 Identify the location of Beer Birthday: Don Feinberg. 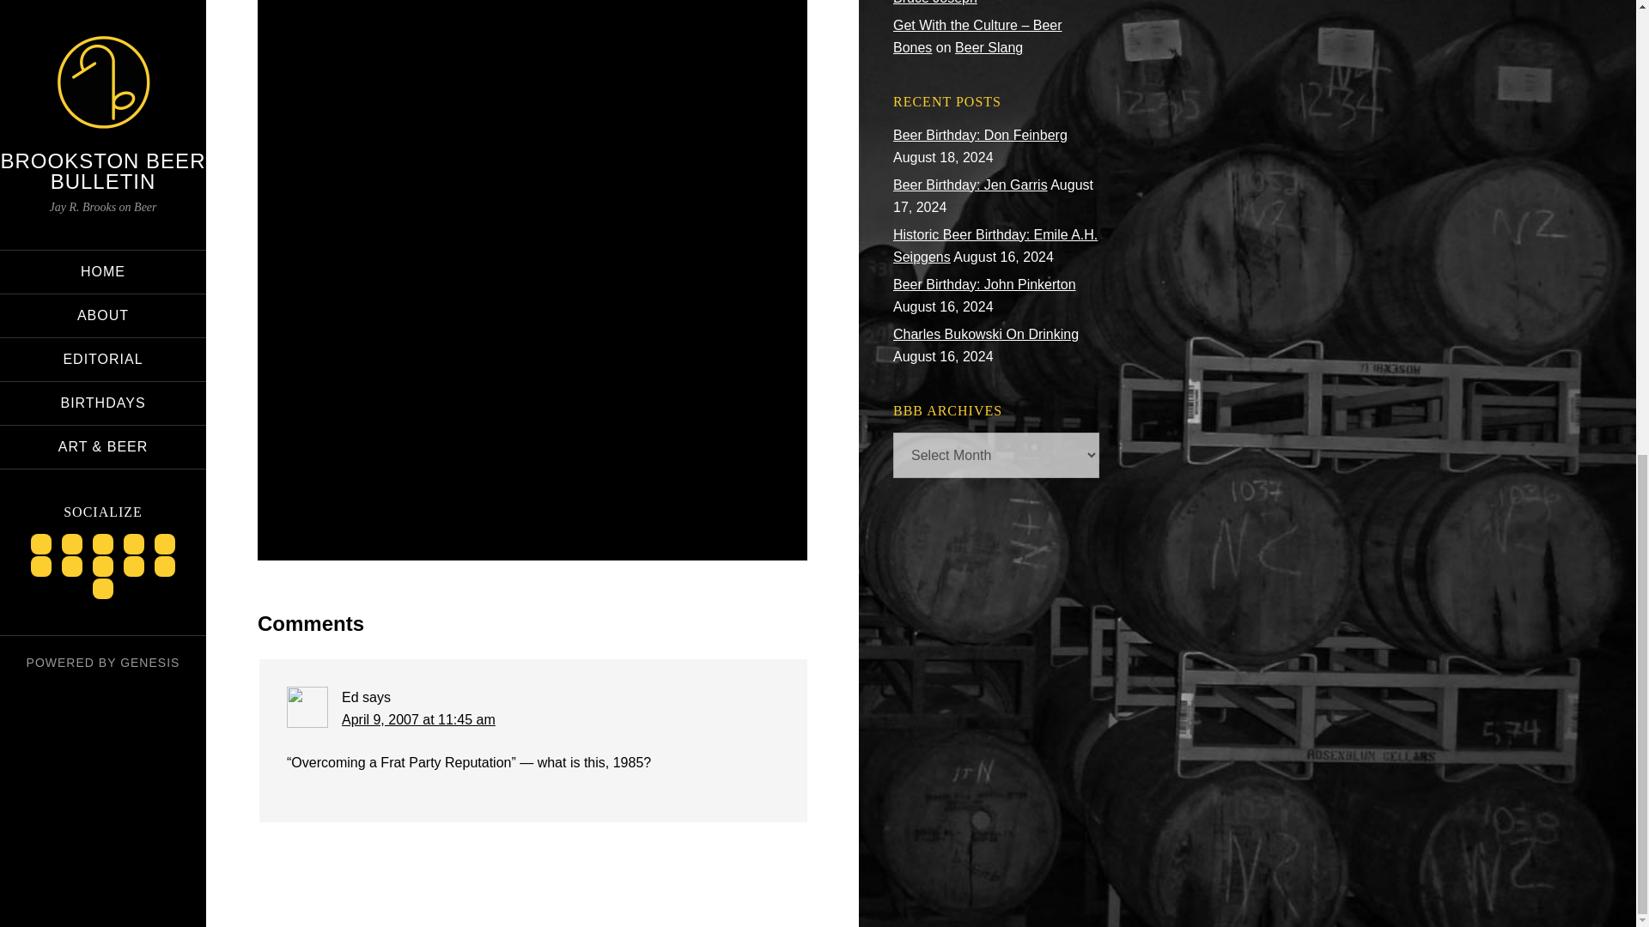
(980, 136).